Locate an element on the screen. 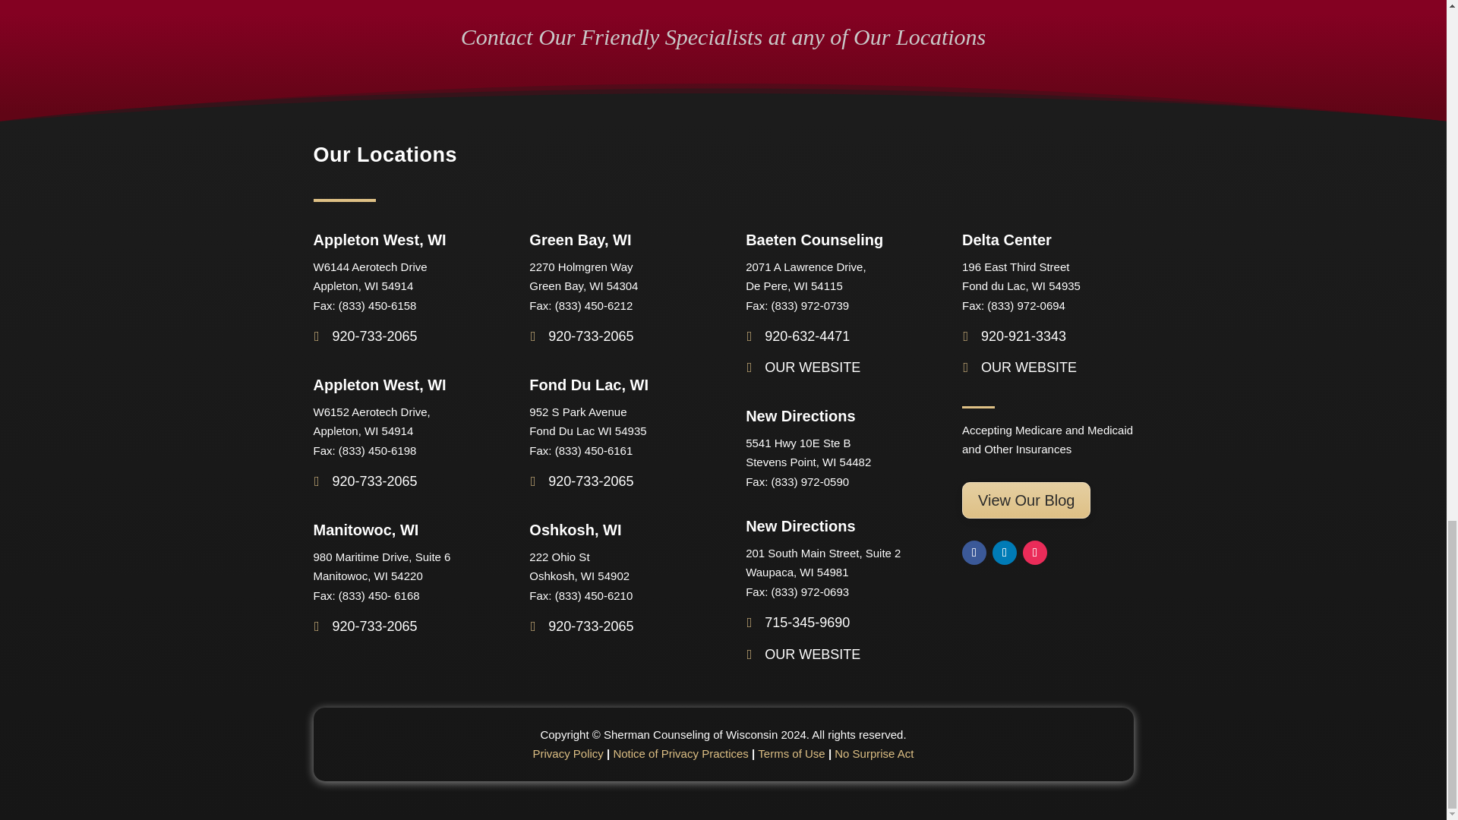  920-733-2065 is located at coordinates (364, 481).